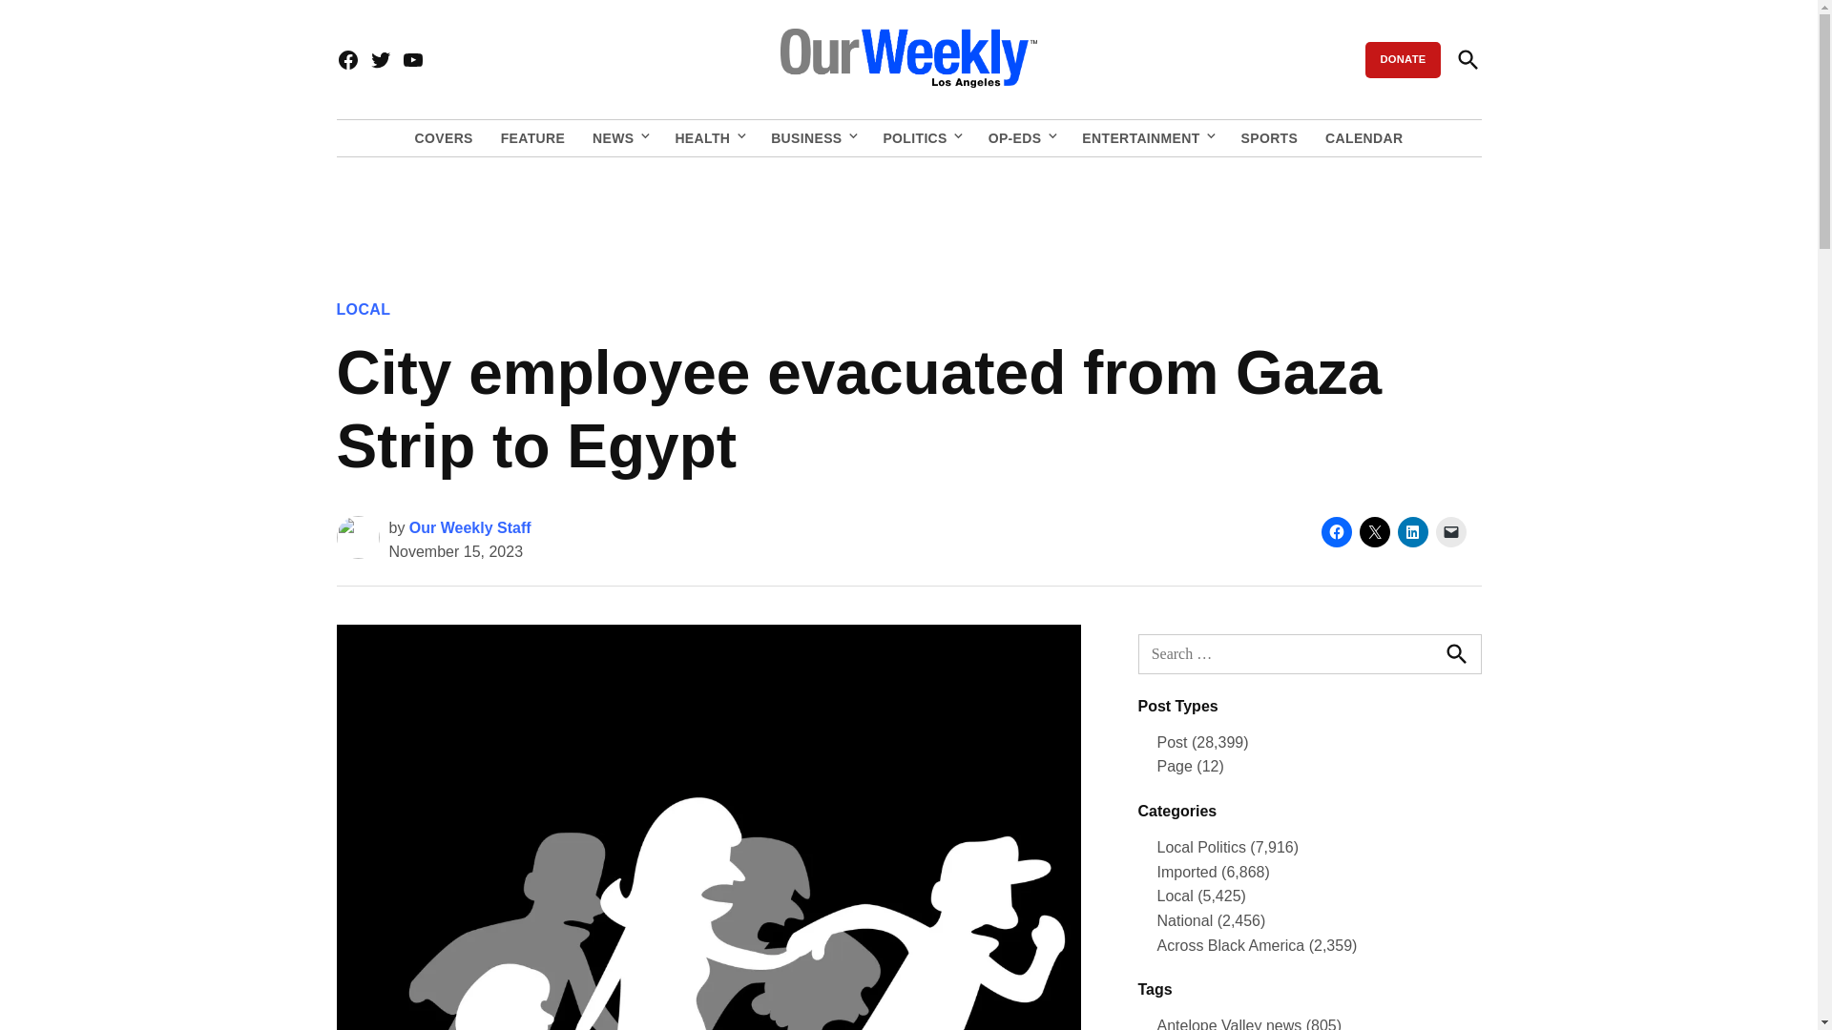 The width and height of the screenshot is (1832, 1030). Describe the element at coordinates (1336, 532) in the screenshot. I see `Click to share on Facebook` at that location.